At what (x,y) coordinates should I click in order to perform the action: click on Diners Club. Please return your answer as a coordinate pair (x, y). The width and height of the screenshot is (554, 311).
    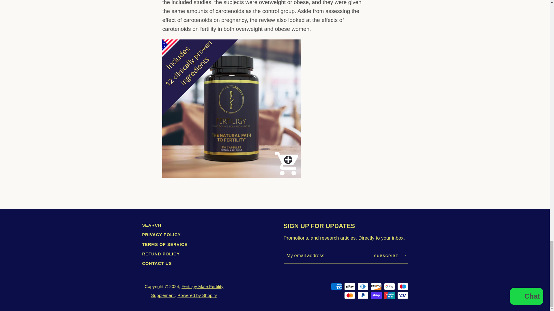
    Looking at the image, I should click on (363, 286).